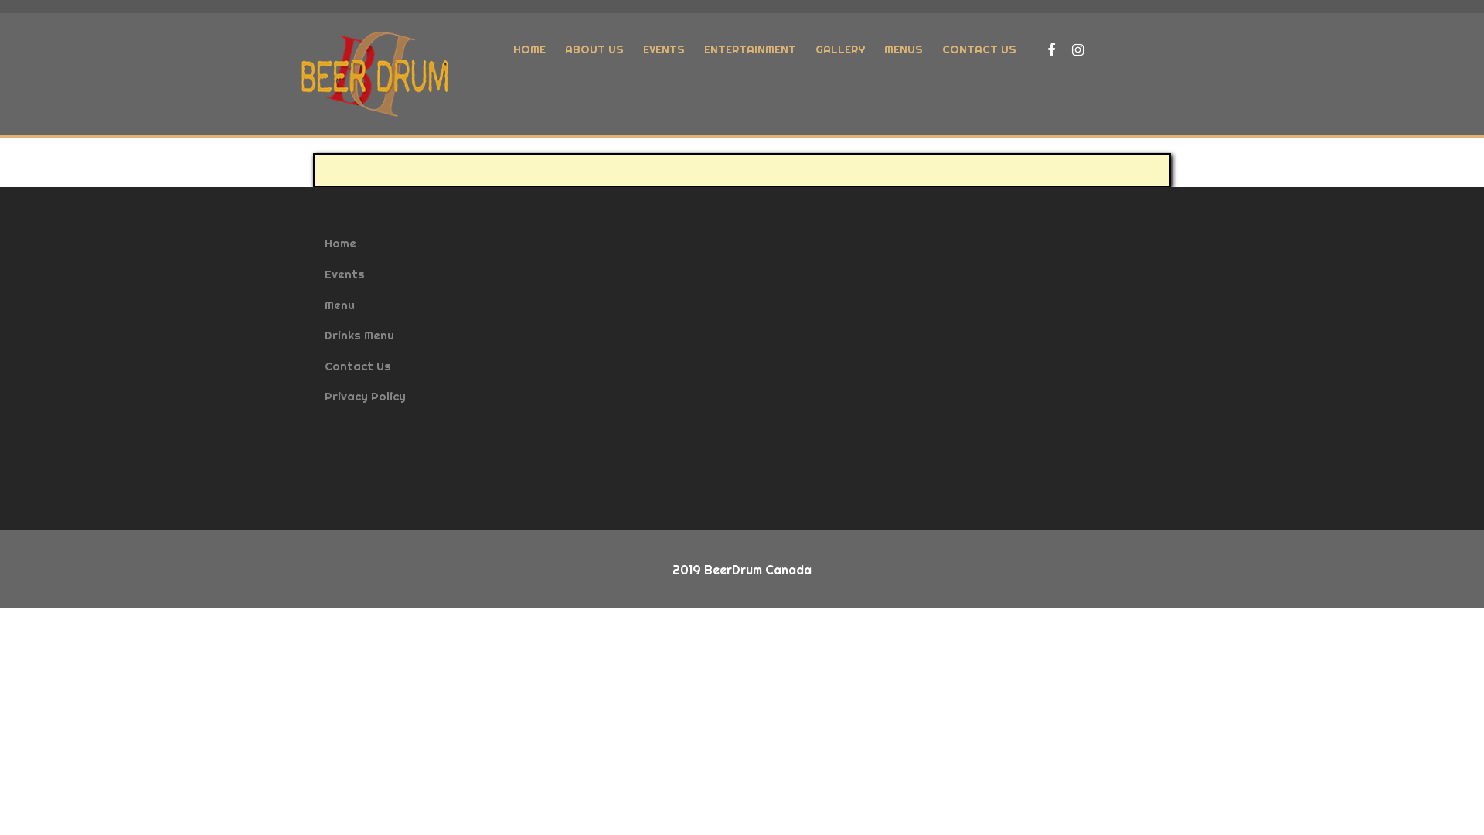  I want to click on Drinks Menu, so click(359, 336).